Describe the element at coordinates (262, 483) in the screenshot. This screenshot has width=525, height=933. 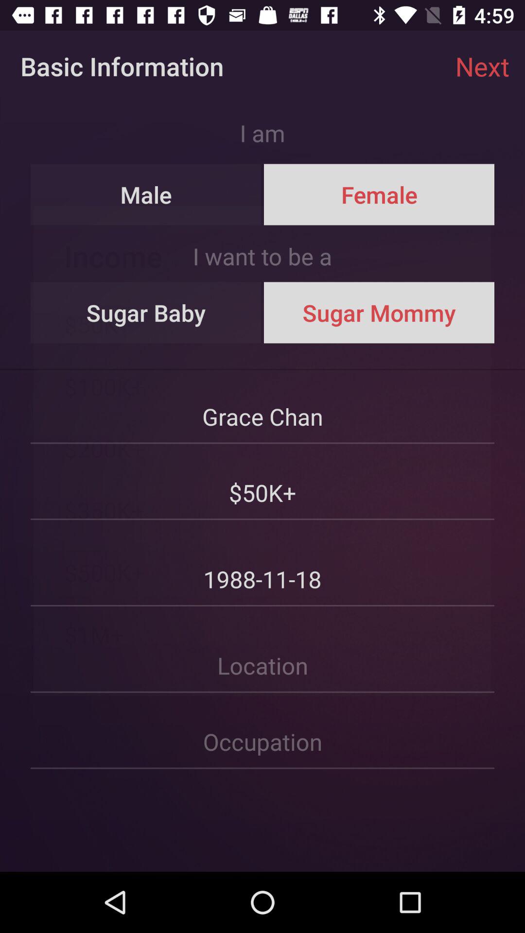
I see `click the text below the grace chan` at that location.